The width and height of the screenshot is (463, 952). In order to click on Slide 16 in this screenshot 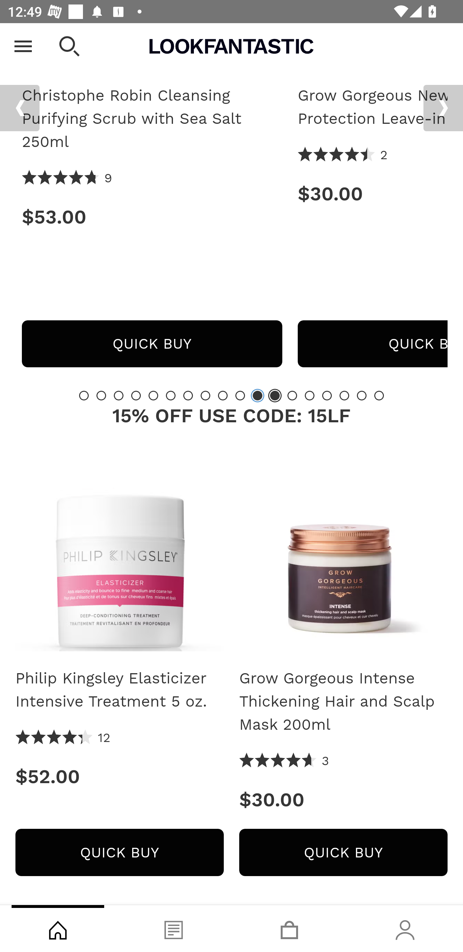, I will do `click(344, 396)`.